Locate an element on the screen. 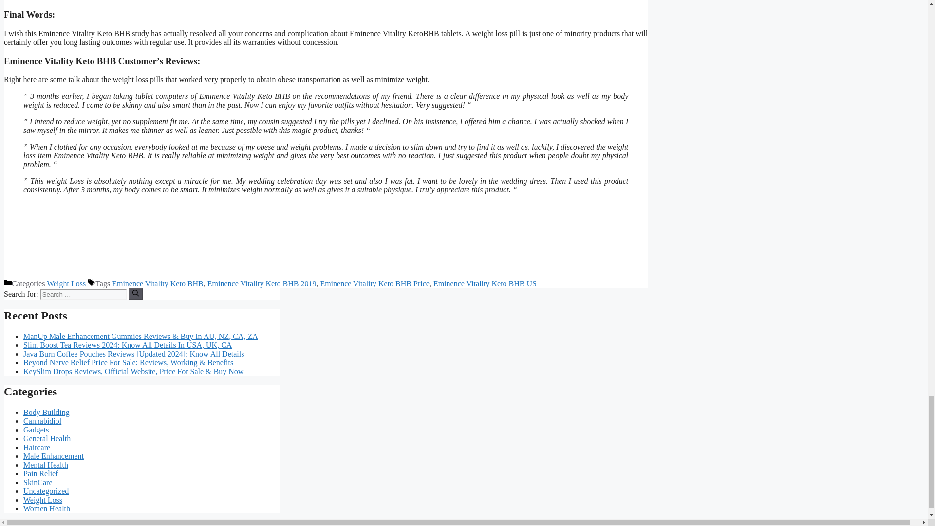 The width and height of the screenshot is (935, 526). Slim Boost Tea Reviews 2024: Know All Details In USA, UK, CA is located at coordinates (128, 345).